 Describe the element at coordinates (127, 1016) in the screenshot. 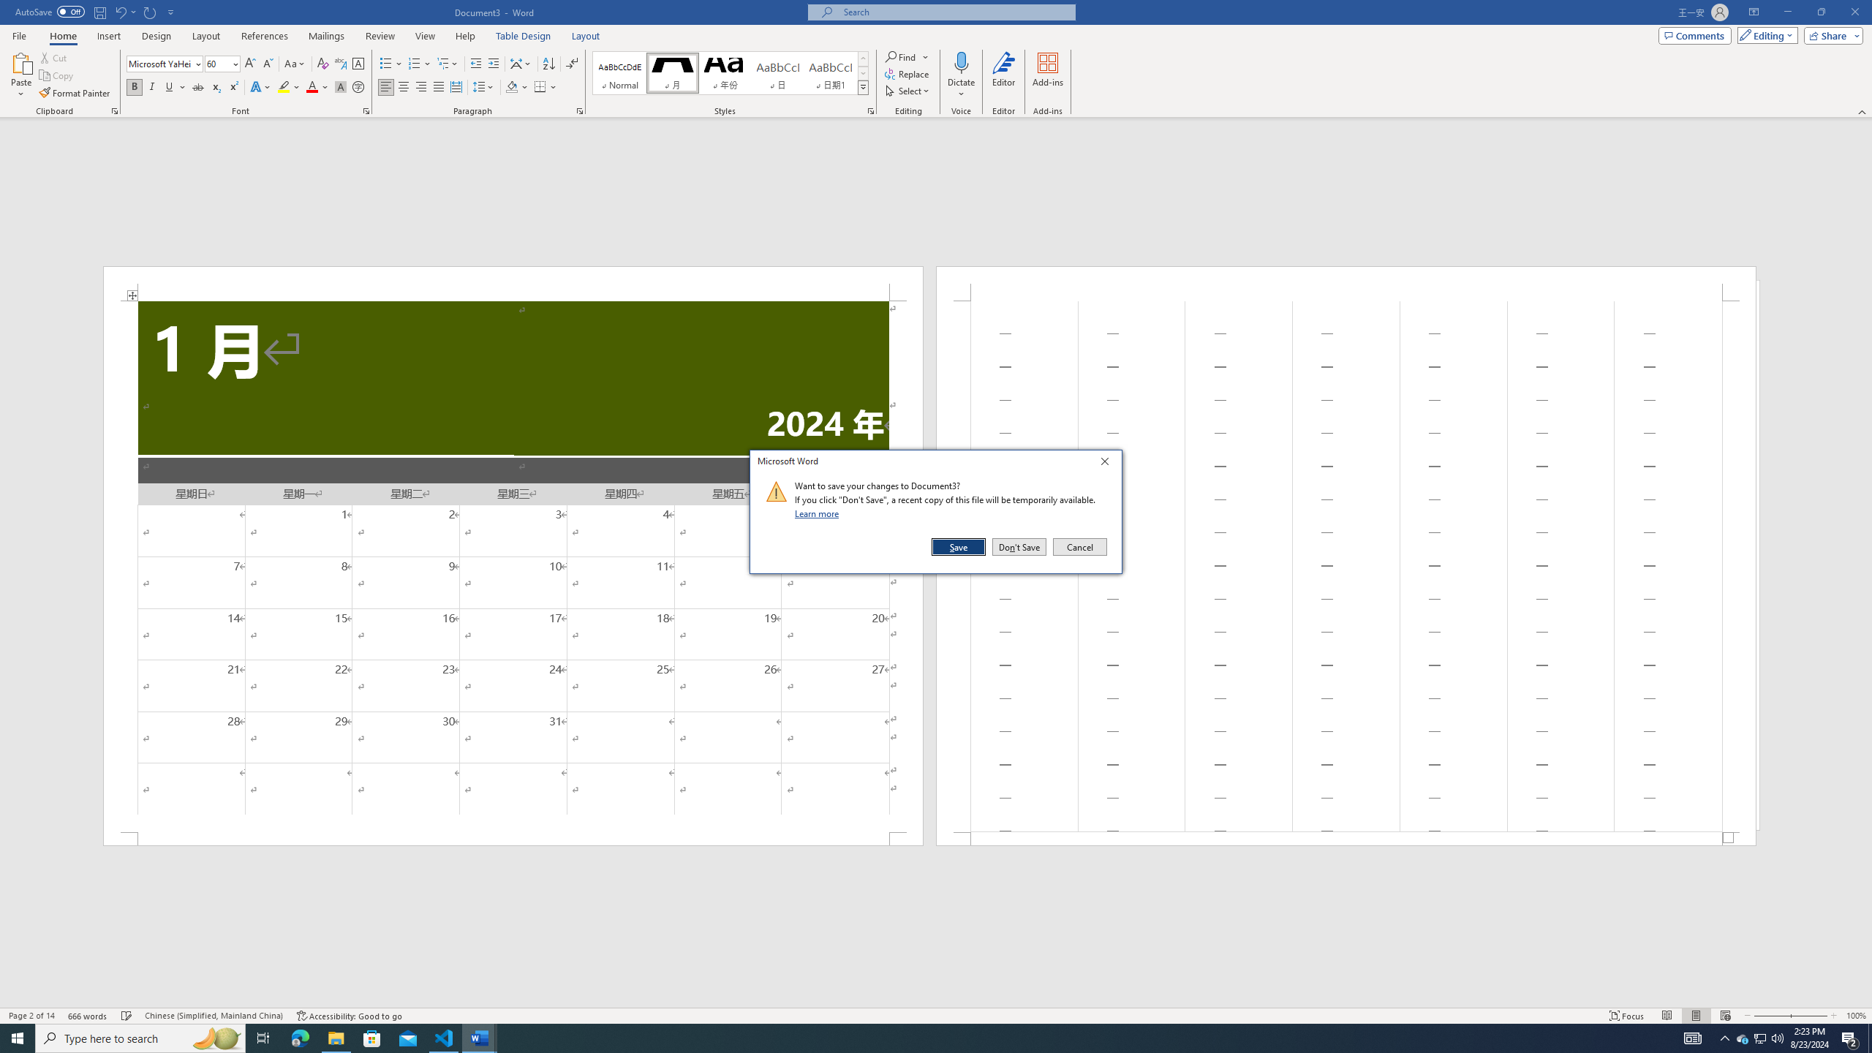

I see `Spelling and Grammar Check Checking` at that location.